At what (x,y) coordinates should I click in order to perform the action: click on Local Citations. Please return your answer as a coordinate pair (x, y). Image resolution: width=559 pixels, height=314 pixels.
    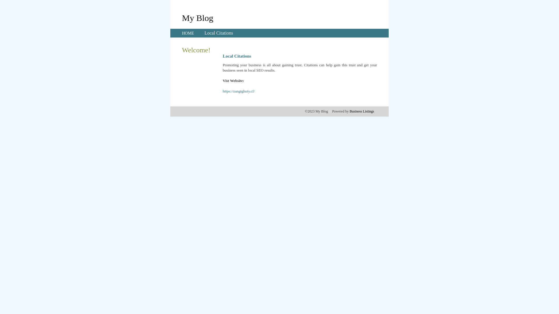
    Looking at the image, I should click on (219, 33).